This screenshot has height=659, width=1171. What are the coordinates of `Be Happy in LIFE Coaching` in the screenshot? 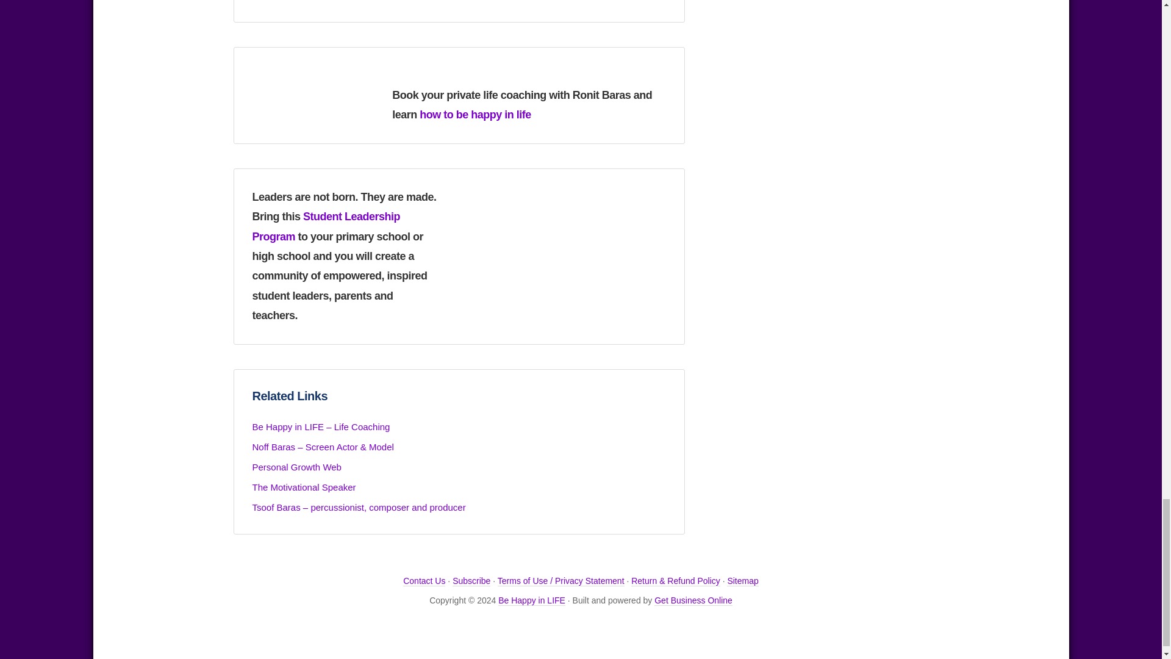 It's located at (532, 600).